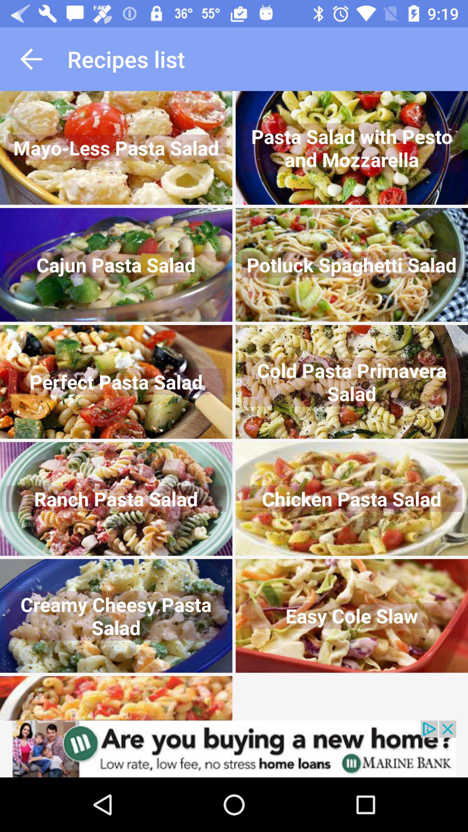 The image size is (468, 832). Describe the element at coordinates (352, 616) in the screenshot. I see `click on the first image on bottom right` at that location.